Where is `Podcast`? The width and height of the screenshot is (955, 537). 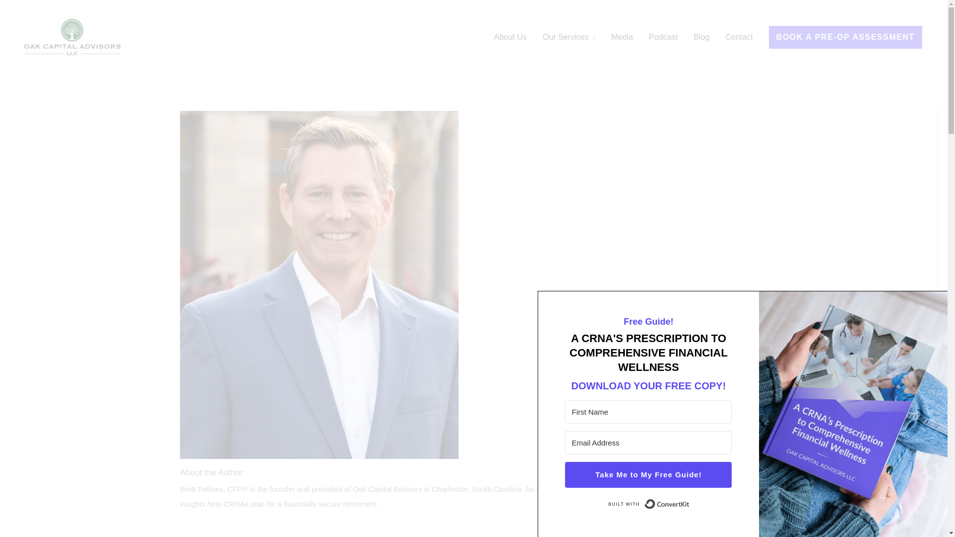
Podcast is located at coordinates (663, 37).